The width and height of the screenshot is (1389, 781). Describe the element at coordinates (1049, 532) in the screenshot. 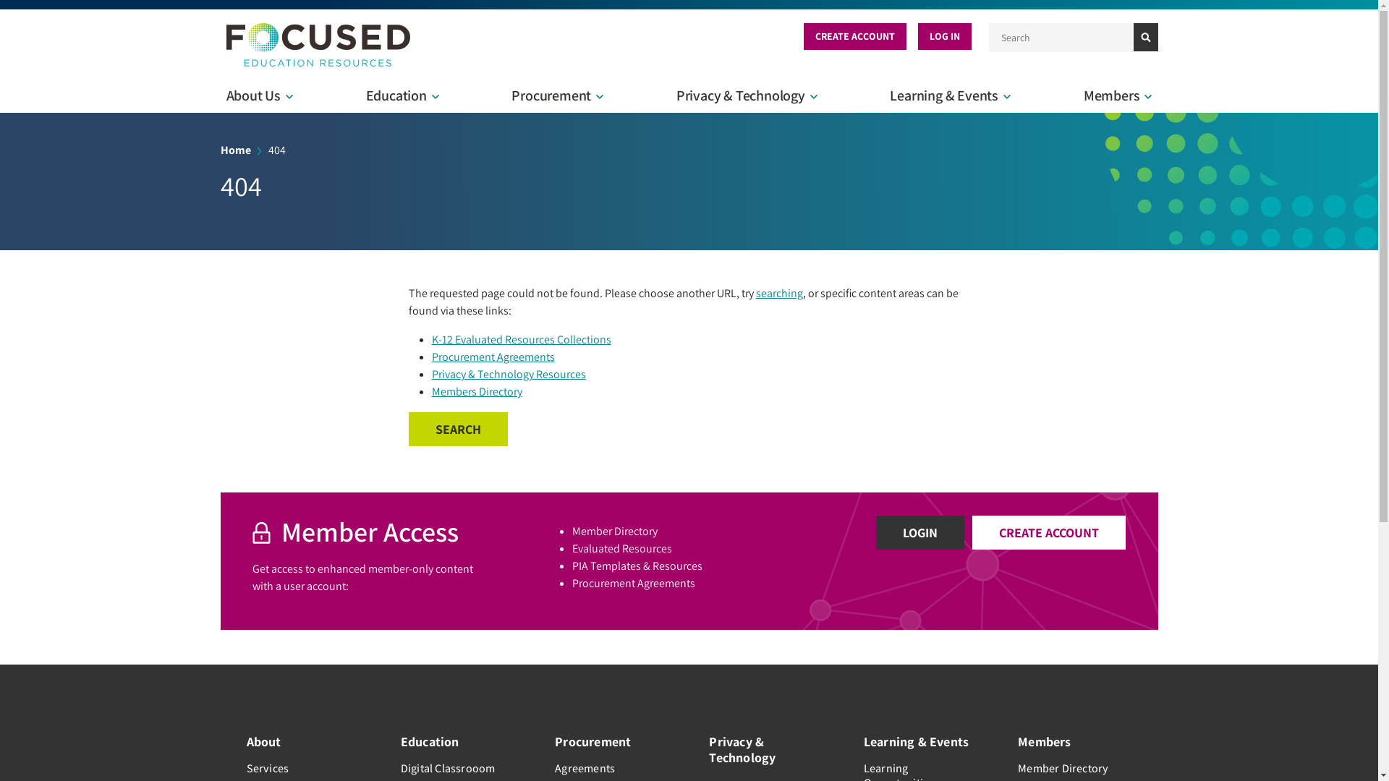

I see `CREATE ACCOUNT` at that location.